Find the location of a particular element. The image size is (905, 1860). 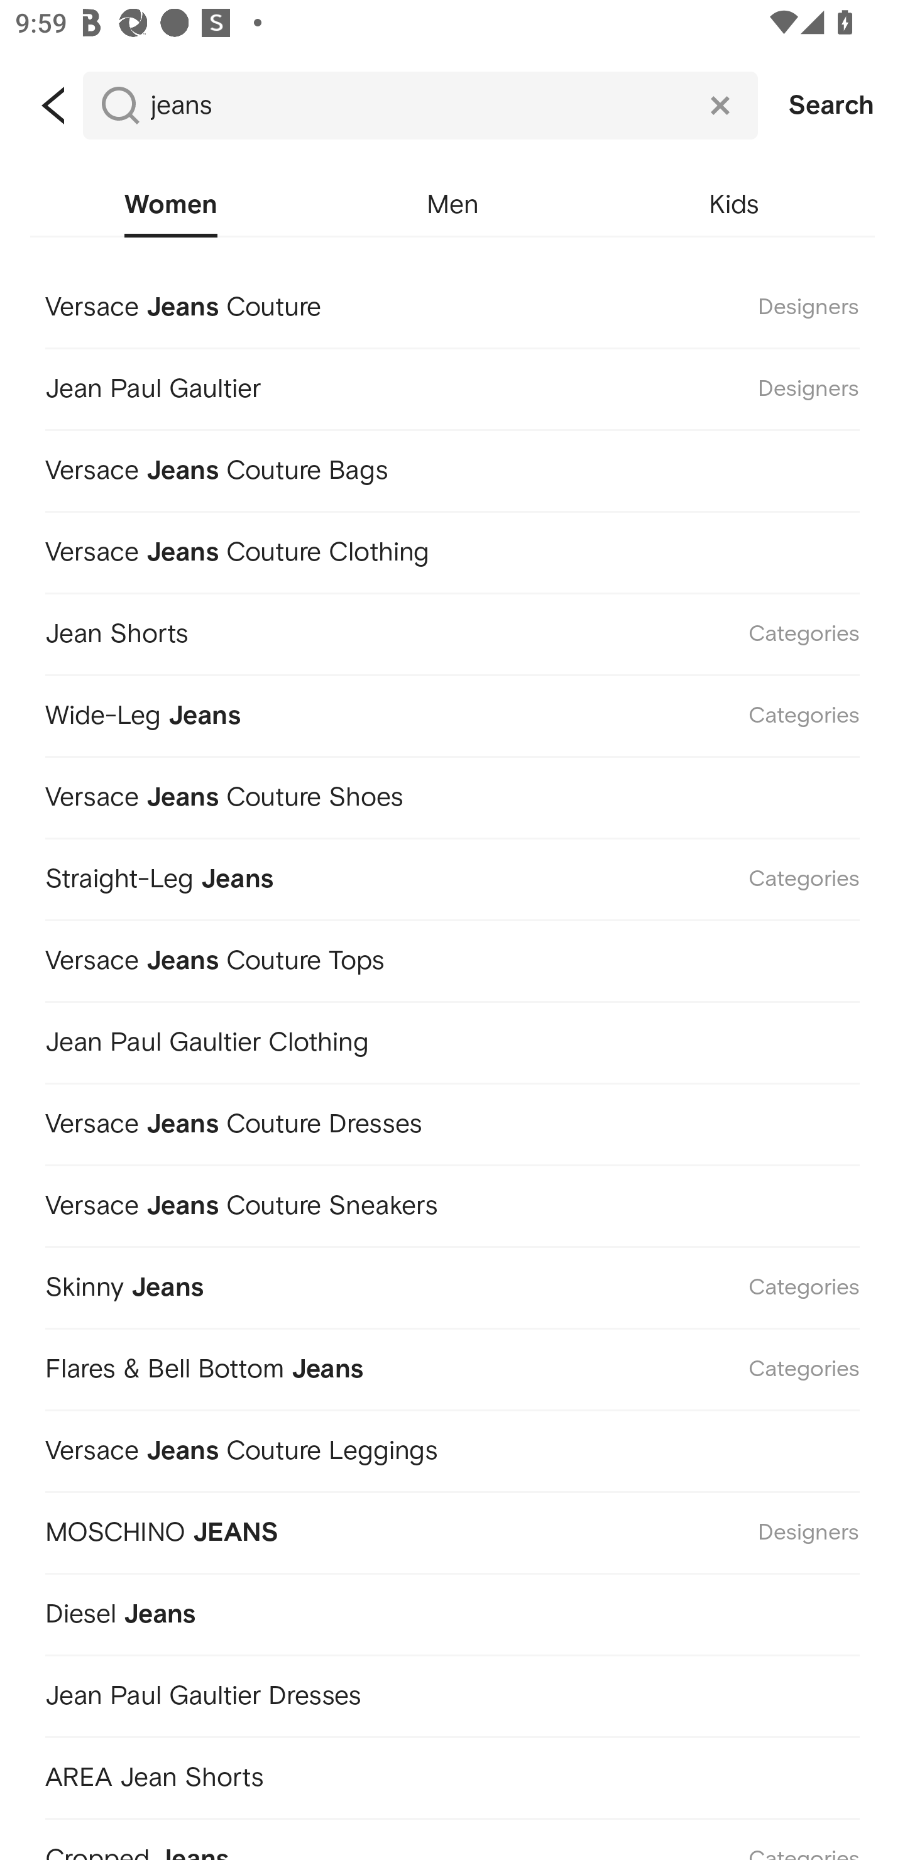

Jean Paul Gaultier Clothing is located at coordinates (452, 1037).